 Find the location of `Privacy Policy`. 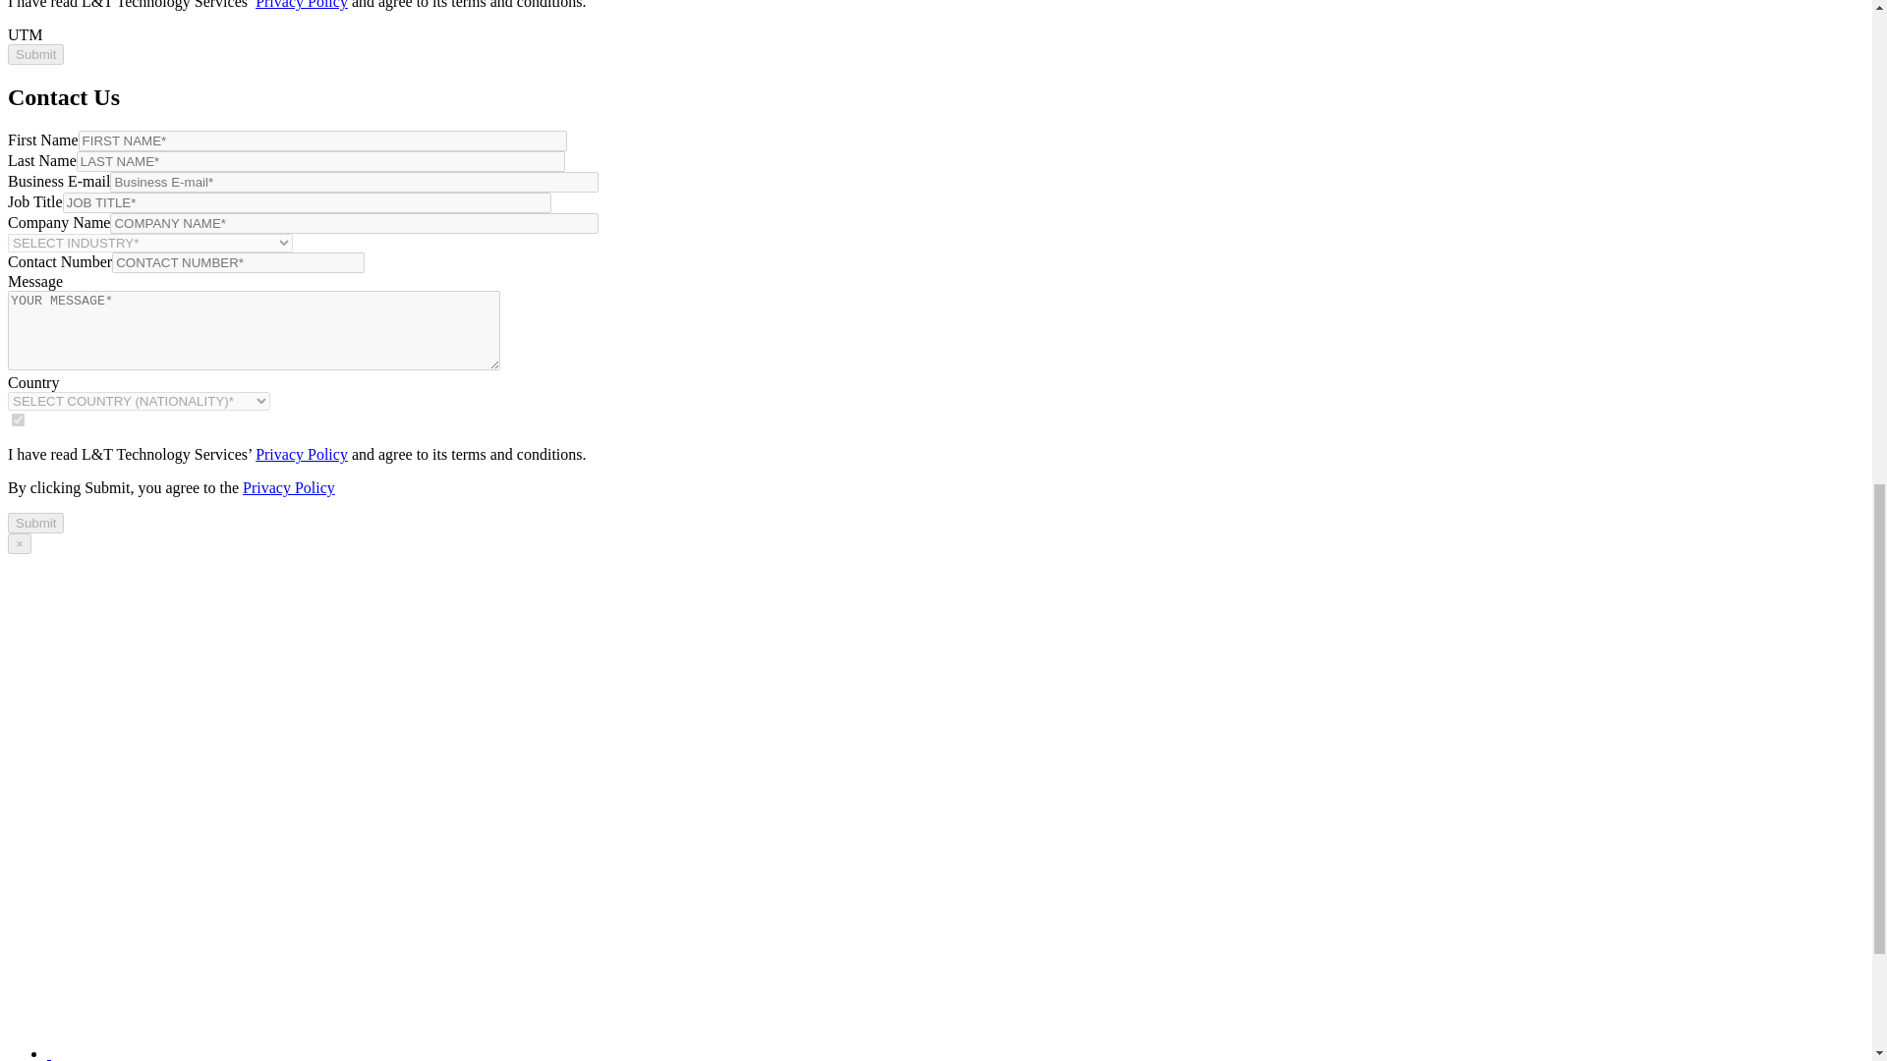

Privacy Policy is located at coordinates (289, 487).